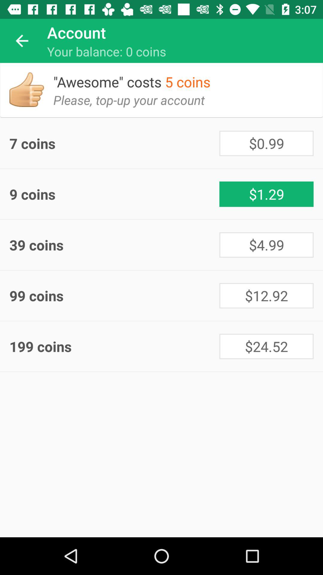  I want to click on jump until 199 coins, so click(114, 346).